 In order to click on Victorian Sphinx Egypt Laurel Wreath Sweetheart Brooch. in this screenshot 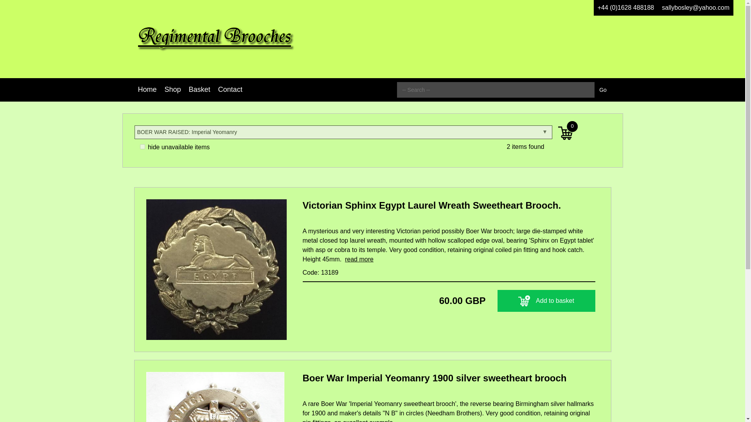, I will do `click(449, 208)`.